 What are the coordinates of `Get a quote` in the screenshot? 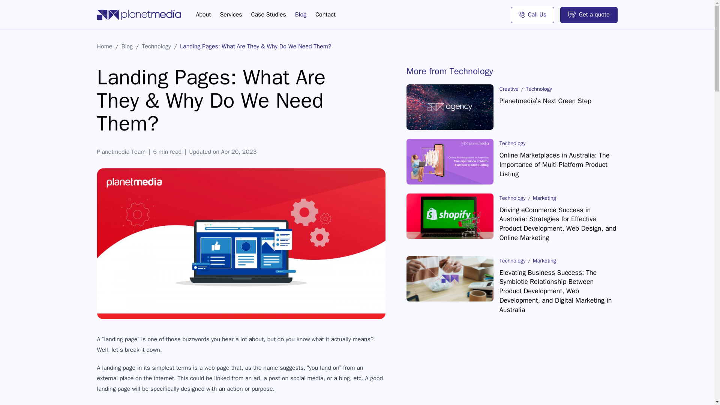 It's located at (588, 15).